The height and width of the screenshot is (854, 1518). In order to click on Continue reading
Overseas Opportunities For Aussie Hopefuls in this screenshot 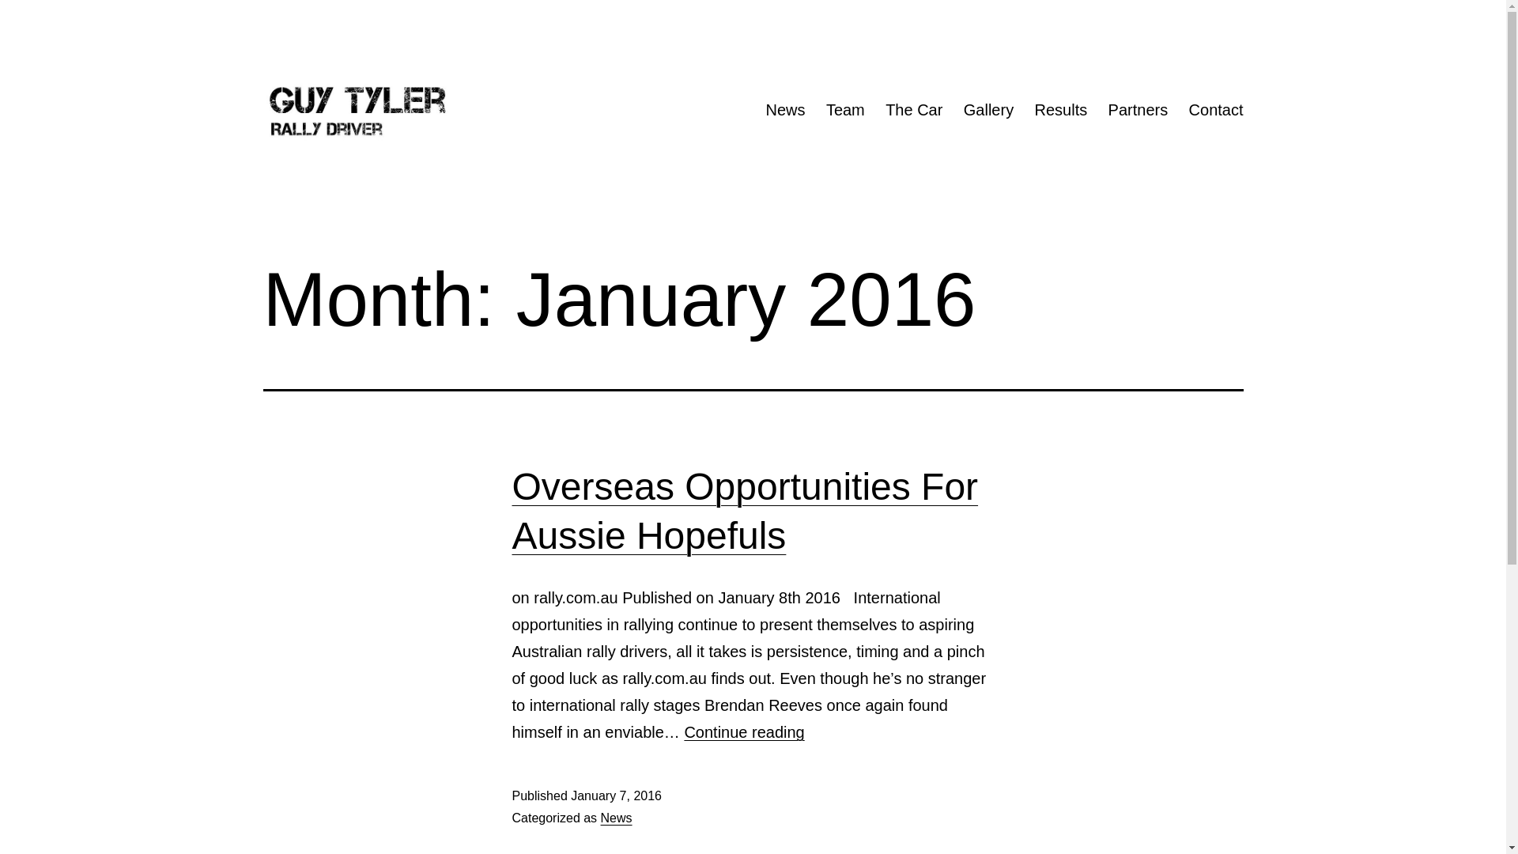, I will do `click(744, 732)`.